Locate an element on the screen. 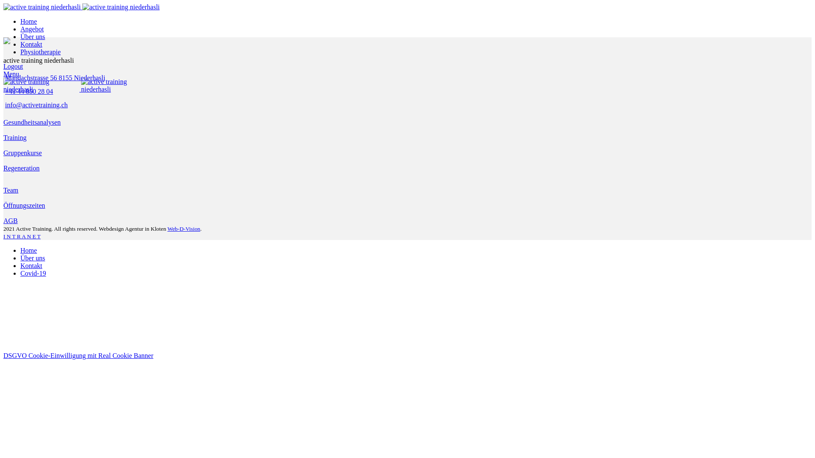  Covid-19 is located at coordinates (33, 273).